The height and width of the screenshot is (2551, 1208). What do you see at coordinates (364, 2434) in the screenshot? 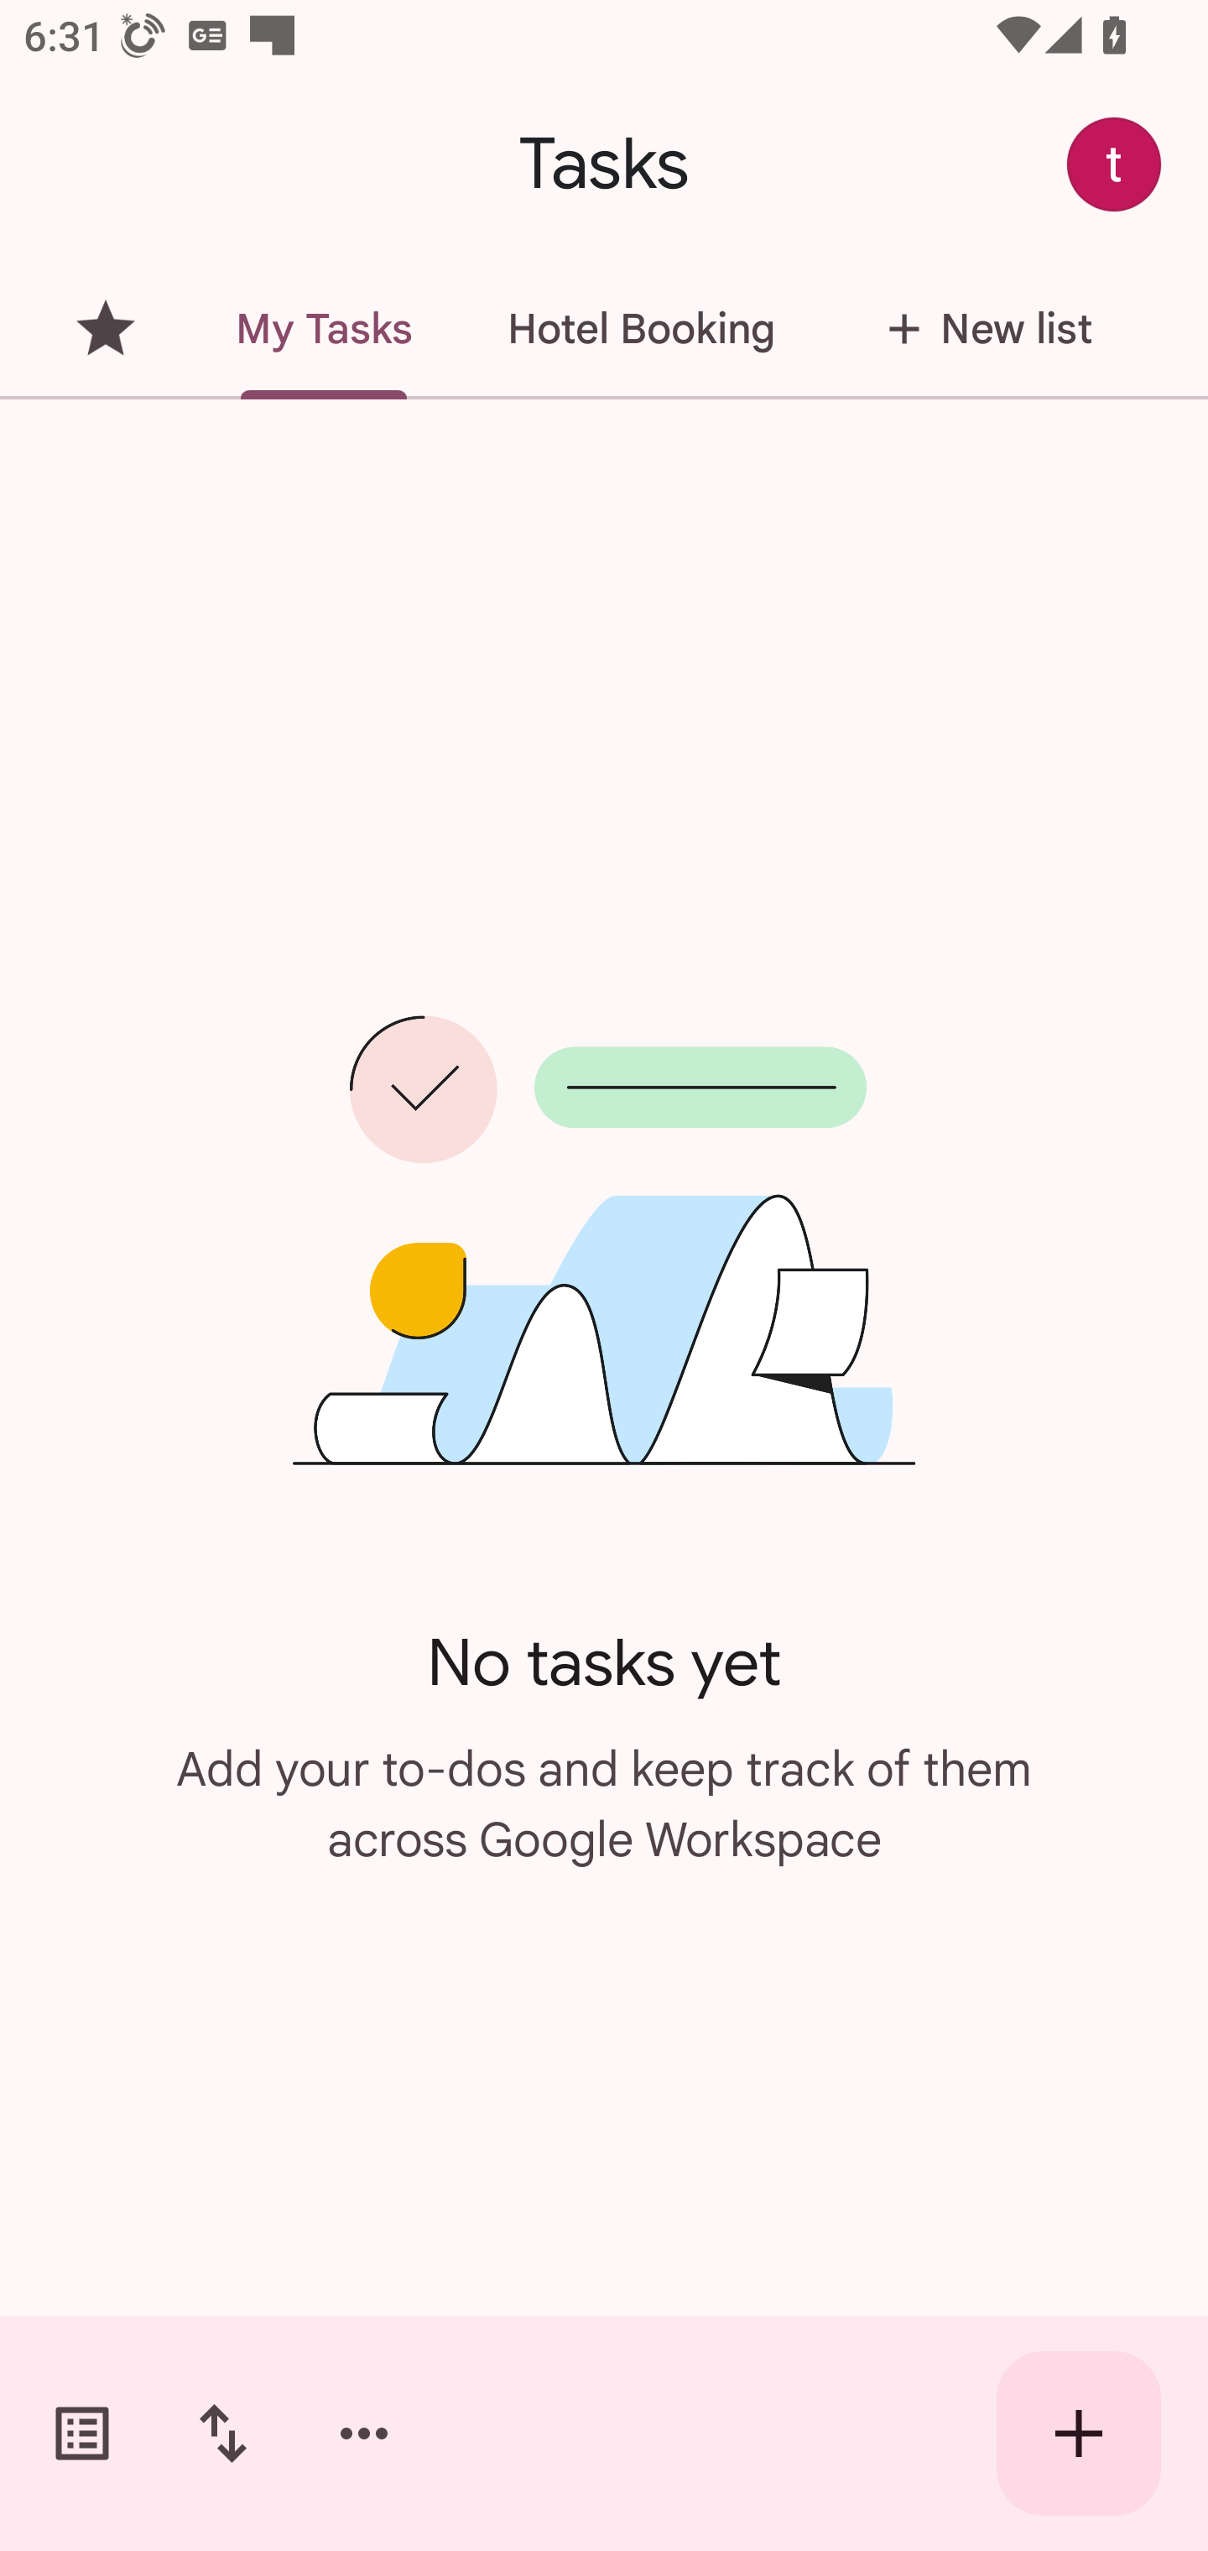
I see `More options` at bounding box center [364, 2434].